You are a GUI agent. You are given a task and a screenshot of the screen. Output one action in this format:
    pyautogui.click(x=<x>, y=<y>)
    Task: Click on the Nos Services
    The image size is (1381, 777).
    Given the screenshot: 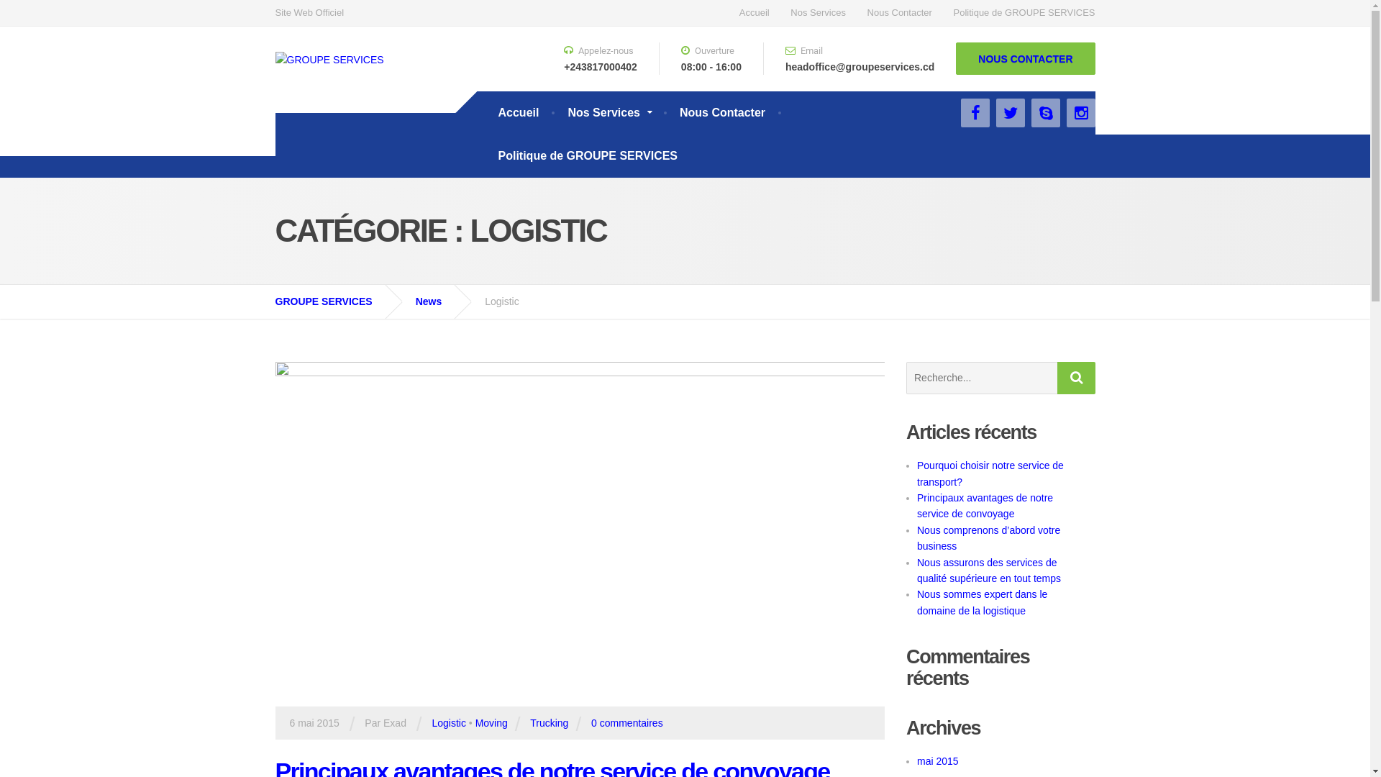 What is the action you would take?
    pyautogui.click(x=819, y=13)
    